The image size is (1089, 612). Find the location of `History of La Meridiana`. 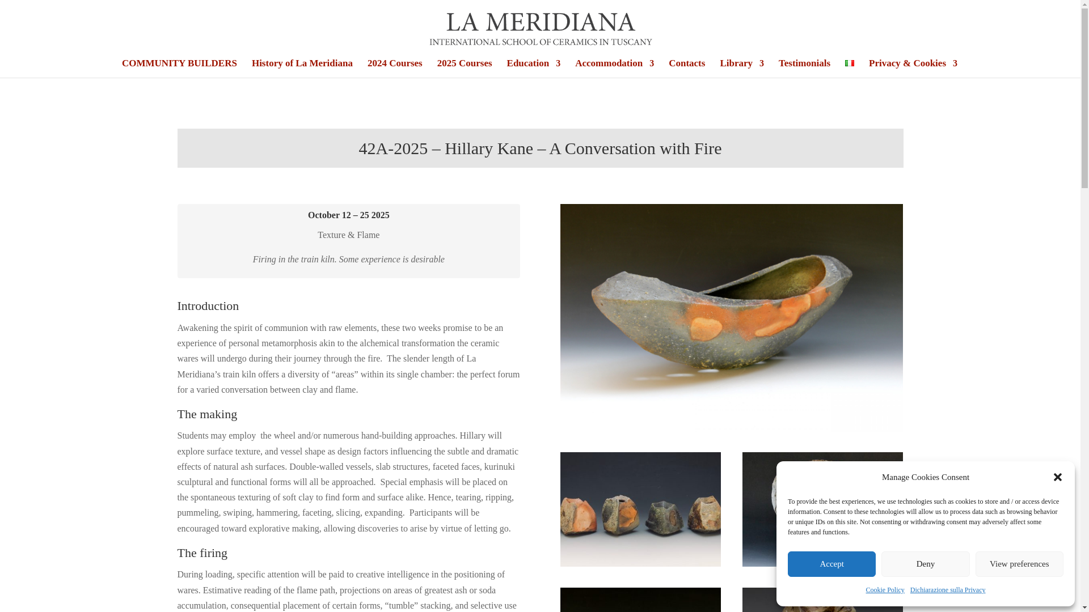

History of La Meridiana is located at coordinates (302, 68).